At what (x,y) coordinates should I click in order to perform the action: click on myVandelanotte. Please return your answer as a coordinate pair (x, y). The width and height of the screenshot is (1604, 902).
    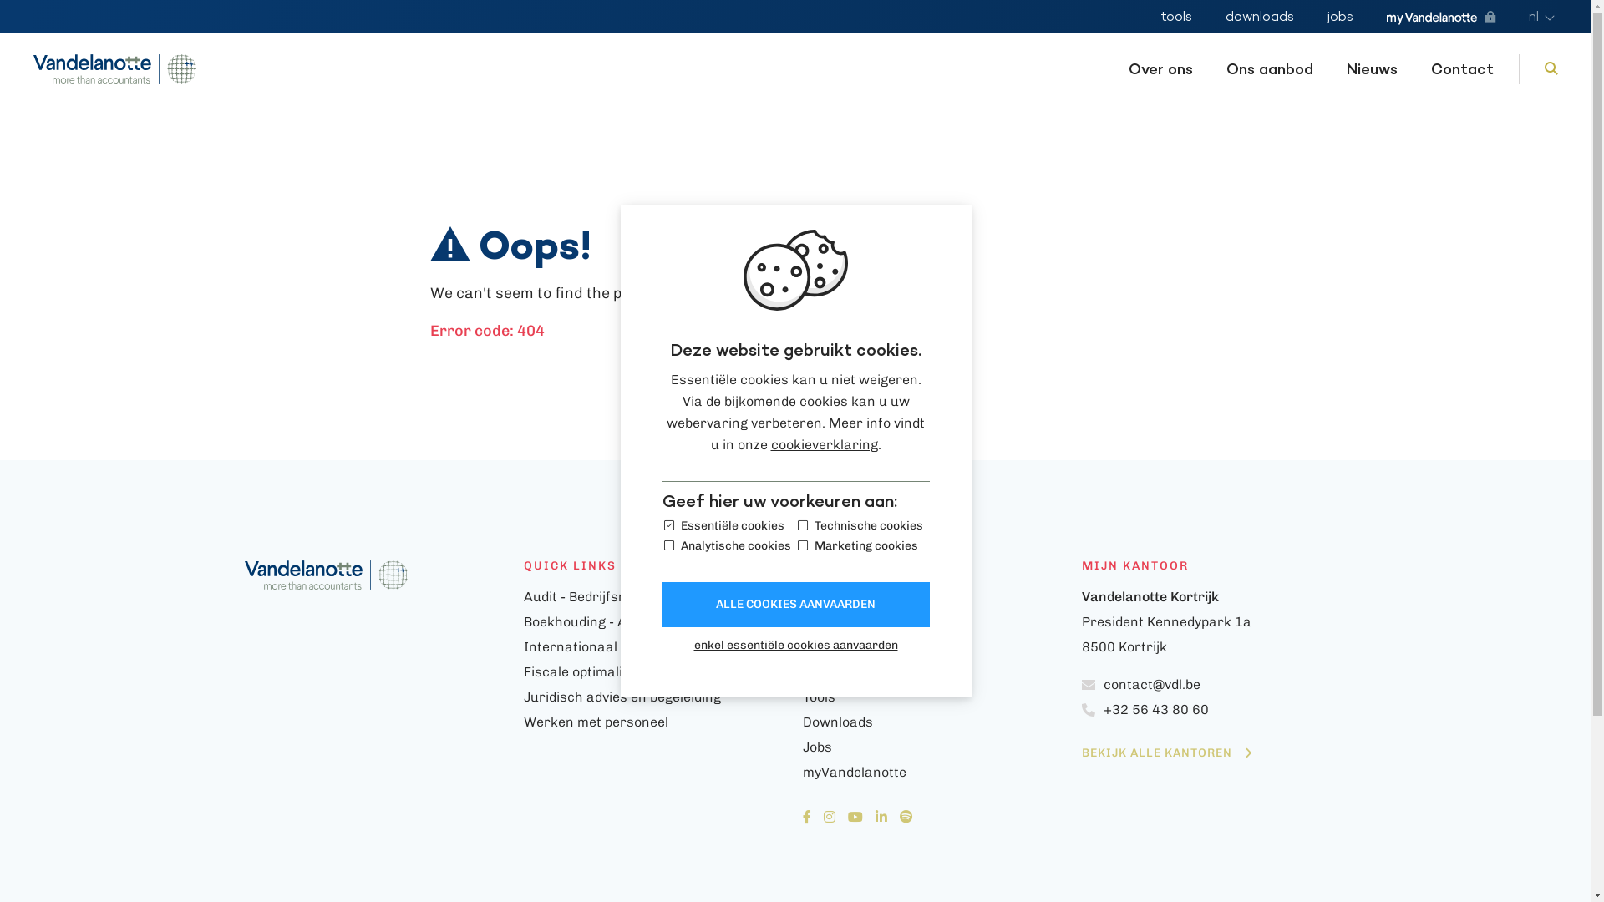
    Looking at the image, I should click on (935, 773).